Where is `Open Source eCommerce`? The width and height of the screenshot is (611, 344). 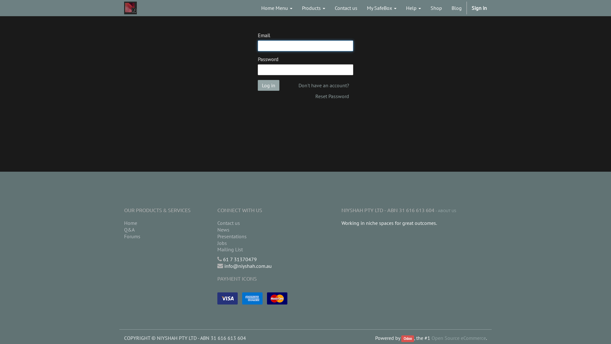 Open Source eCommerce is located at coordinates (459, 338).